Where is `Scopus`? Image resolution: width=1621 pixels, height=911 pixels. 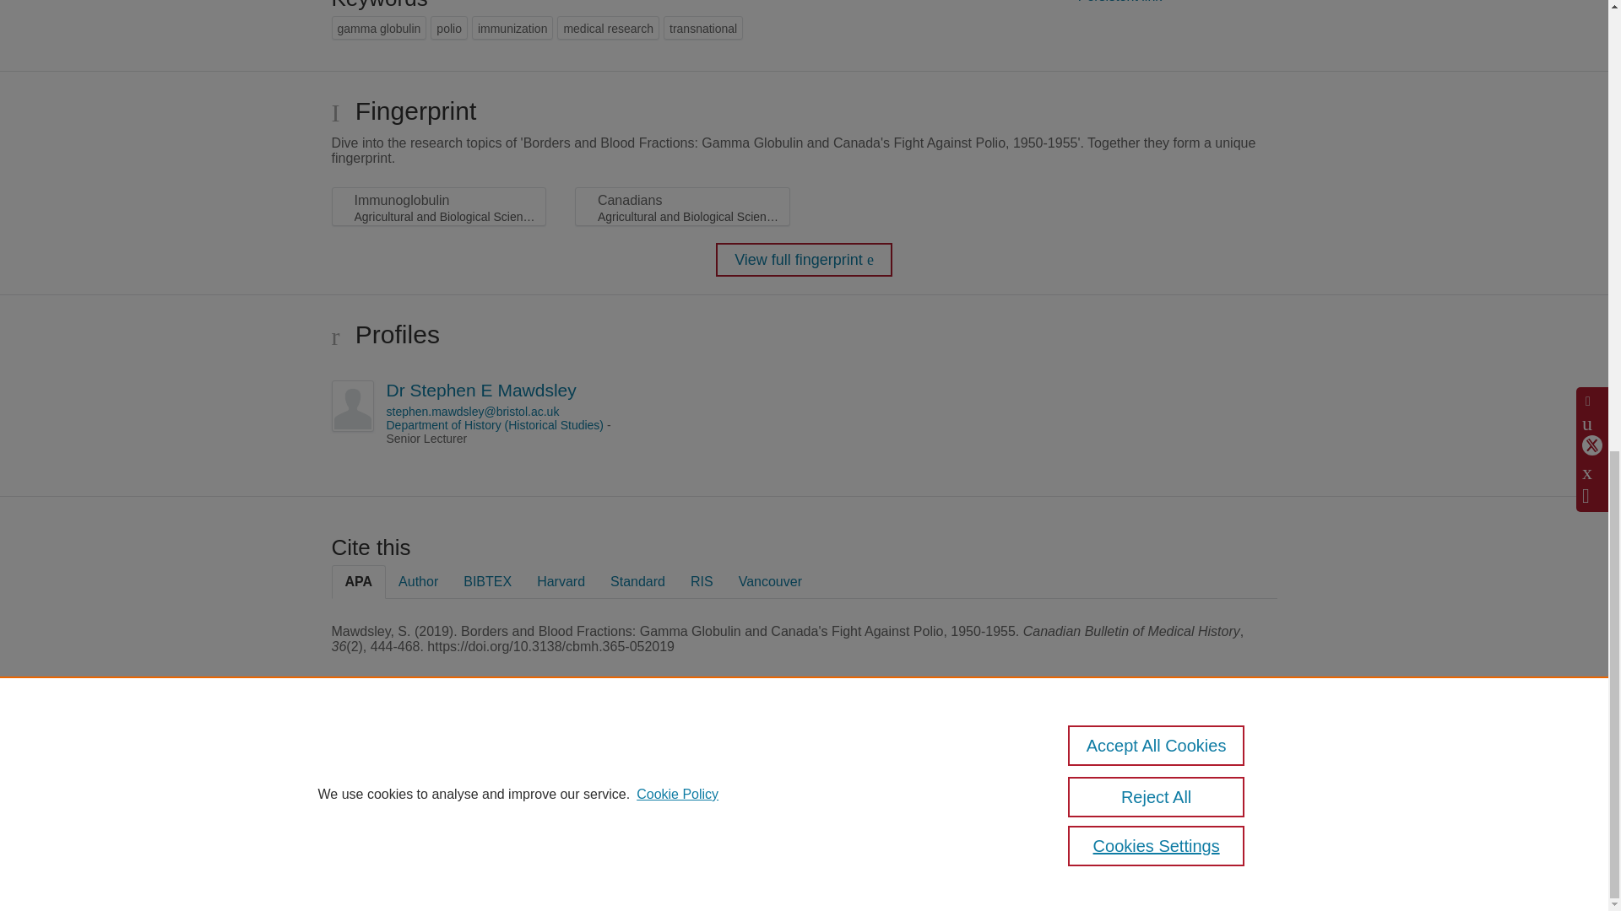
Scopus is located at coordinates (439, 764).